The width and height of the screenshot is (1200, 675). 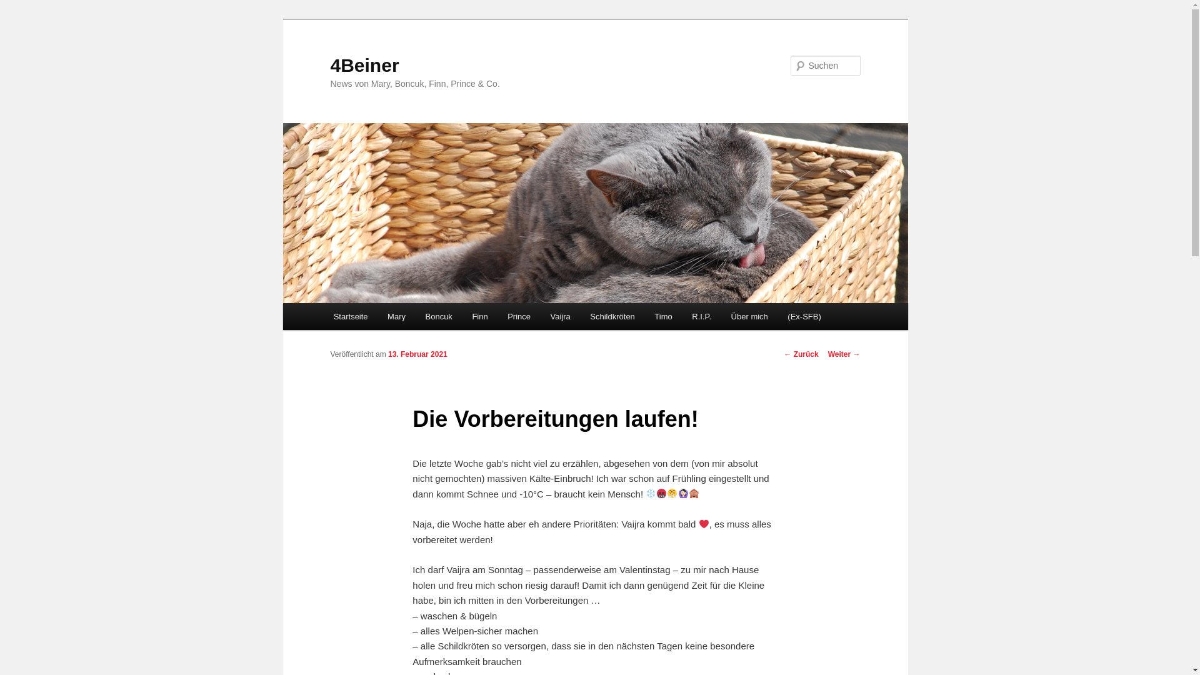 What do you see at coordinates (351, 316) in the screenshot?
I see `Startseite` at bounding box center [351, 316].